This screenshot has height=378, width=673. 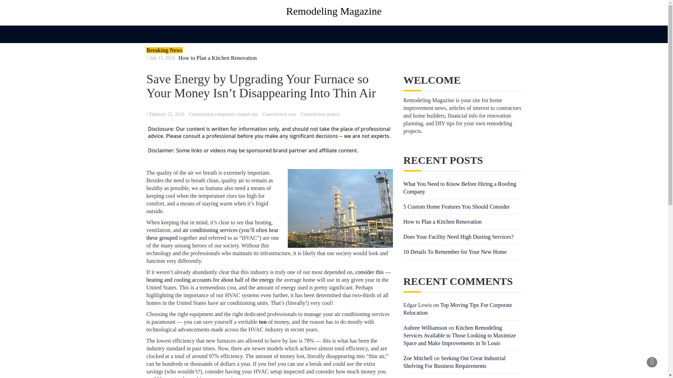 I want to click on Top Moving Tips For Corporate Relocation, so click(x=458, y=309).